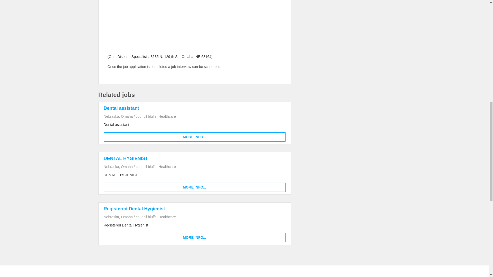 This screenshot has width=493, height=277. Describe the element at coordinates (111, 116) in the screenshot. I see `Nebraska` at that location.